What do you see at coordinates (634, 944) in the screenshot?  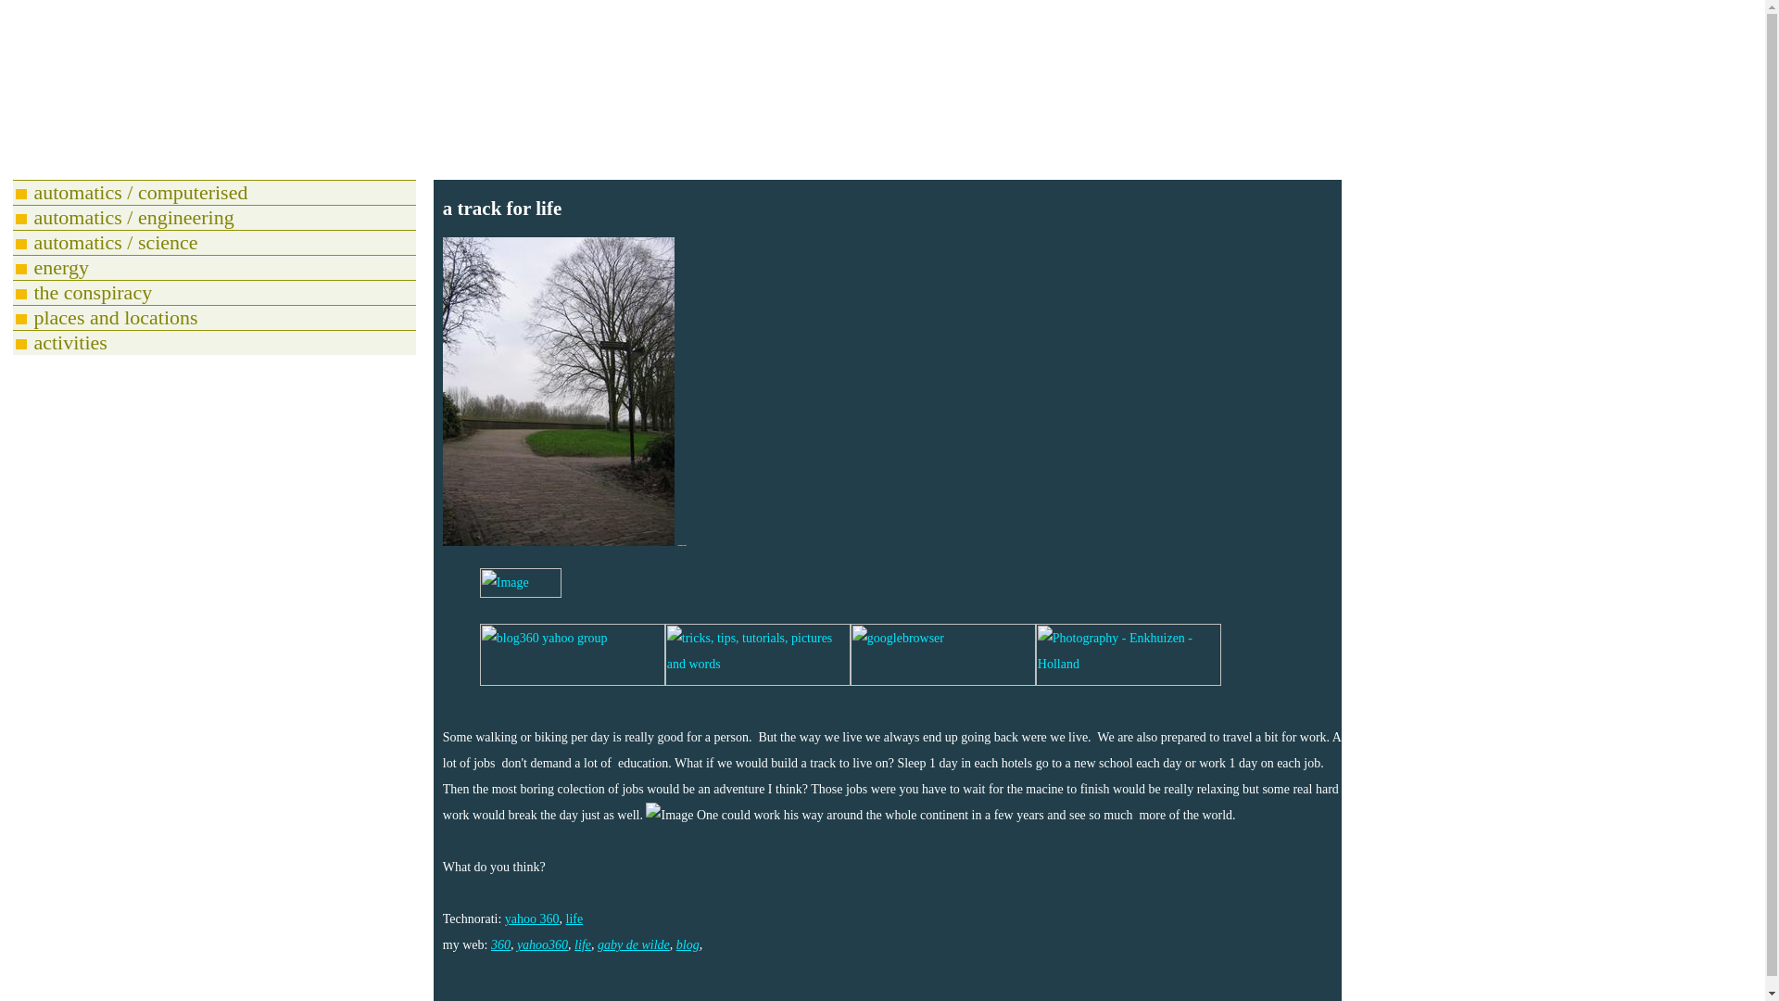 I see `gaby de wilde` at bounding box center [634, 944].